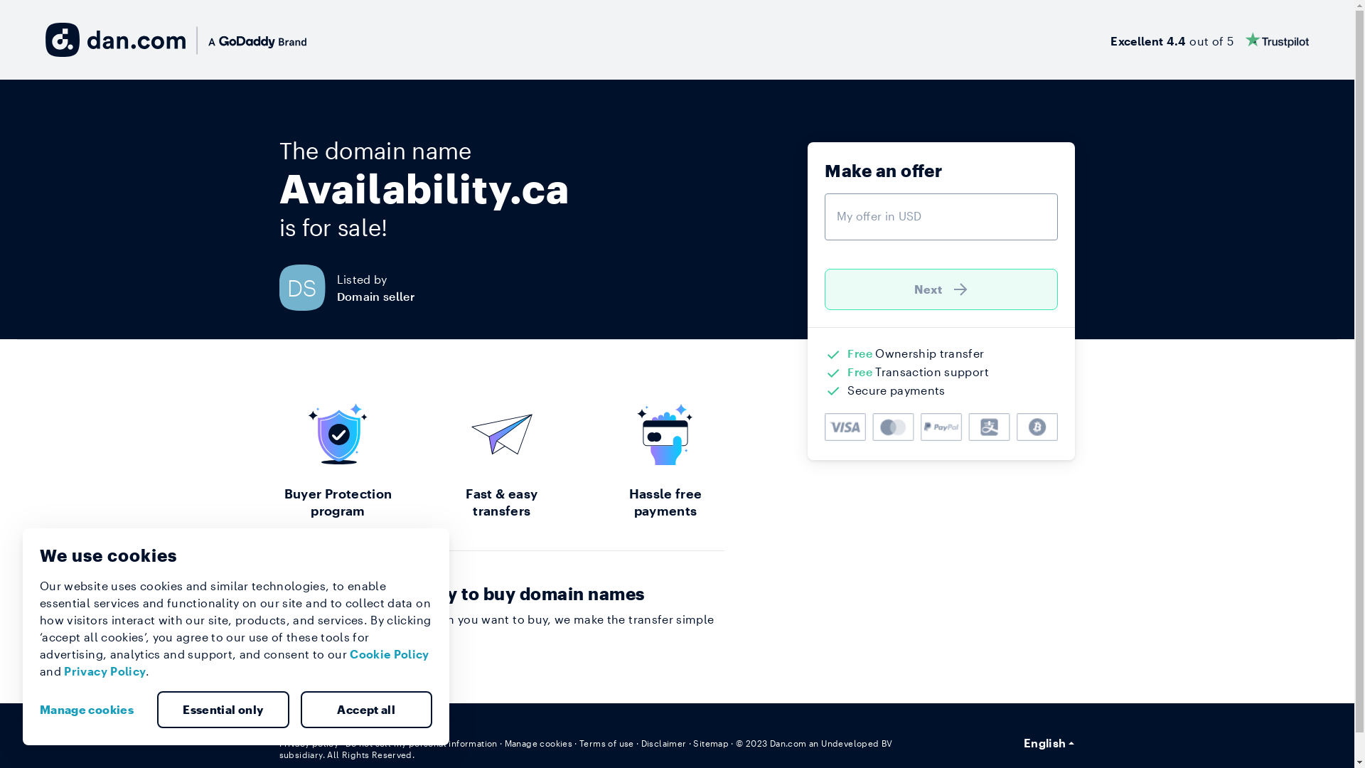 The height and width of the screenshot is (768, 1365). I want to click on Terms of use, so click(607, 743).